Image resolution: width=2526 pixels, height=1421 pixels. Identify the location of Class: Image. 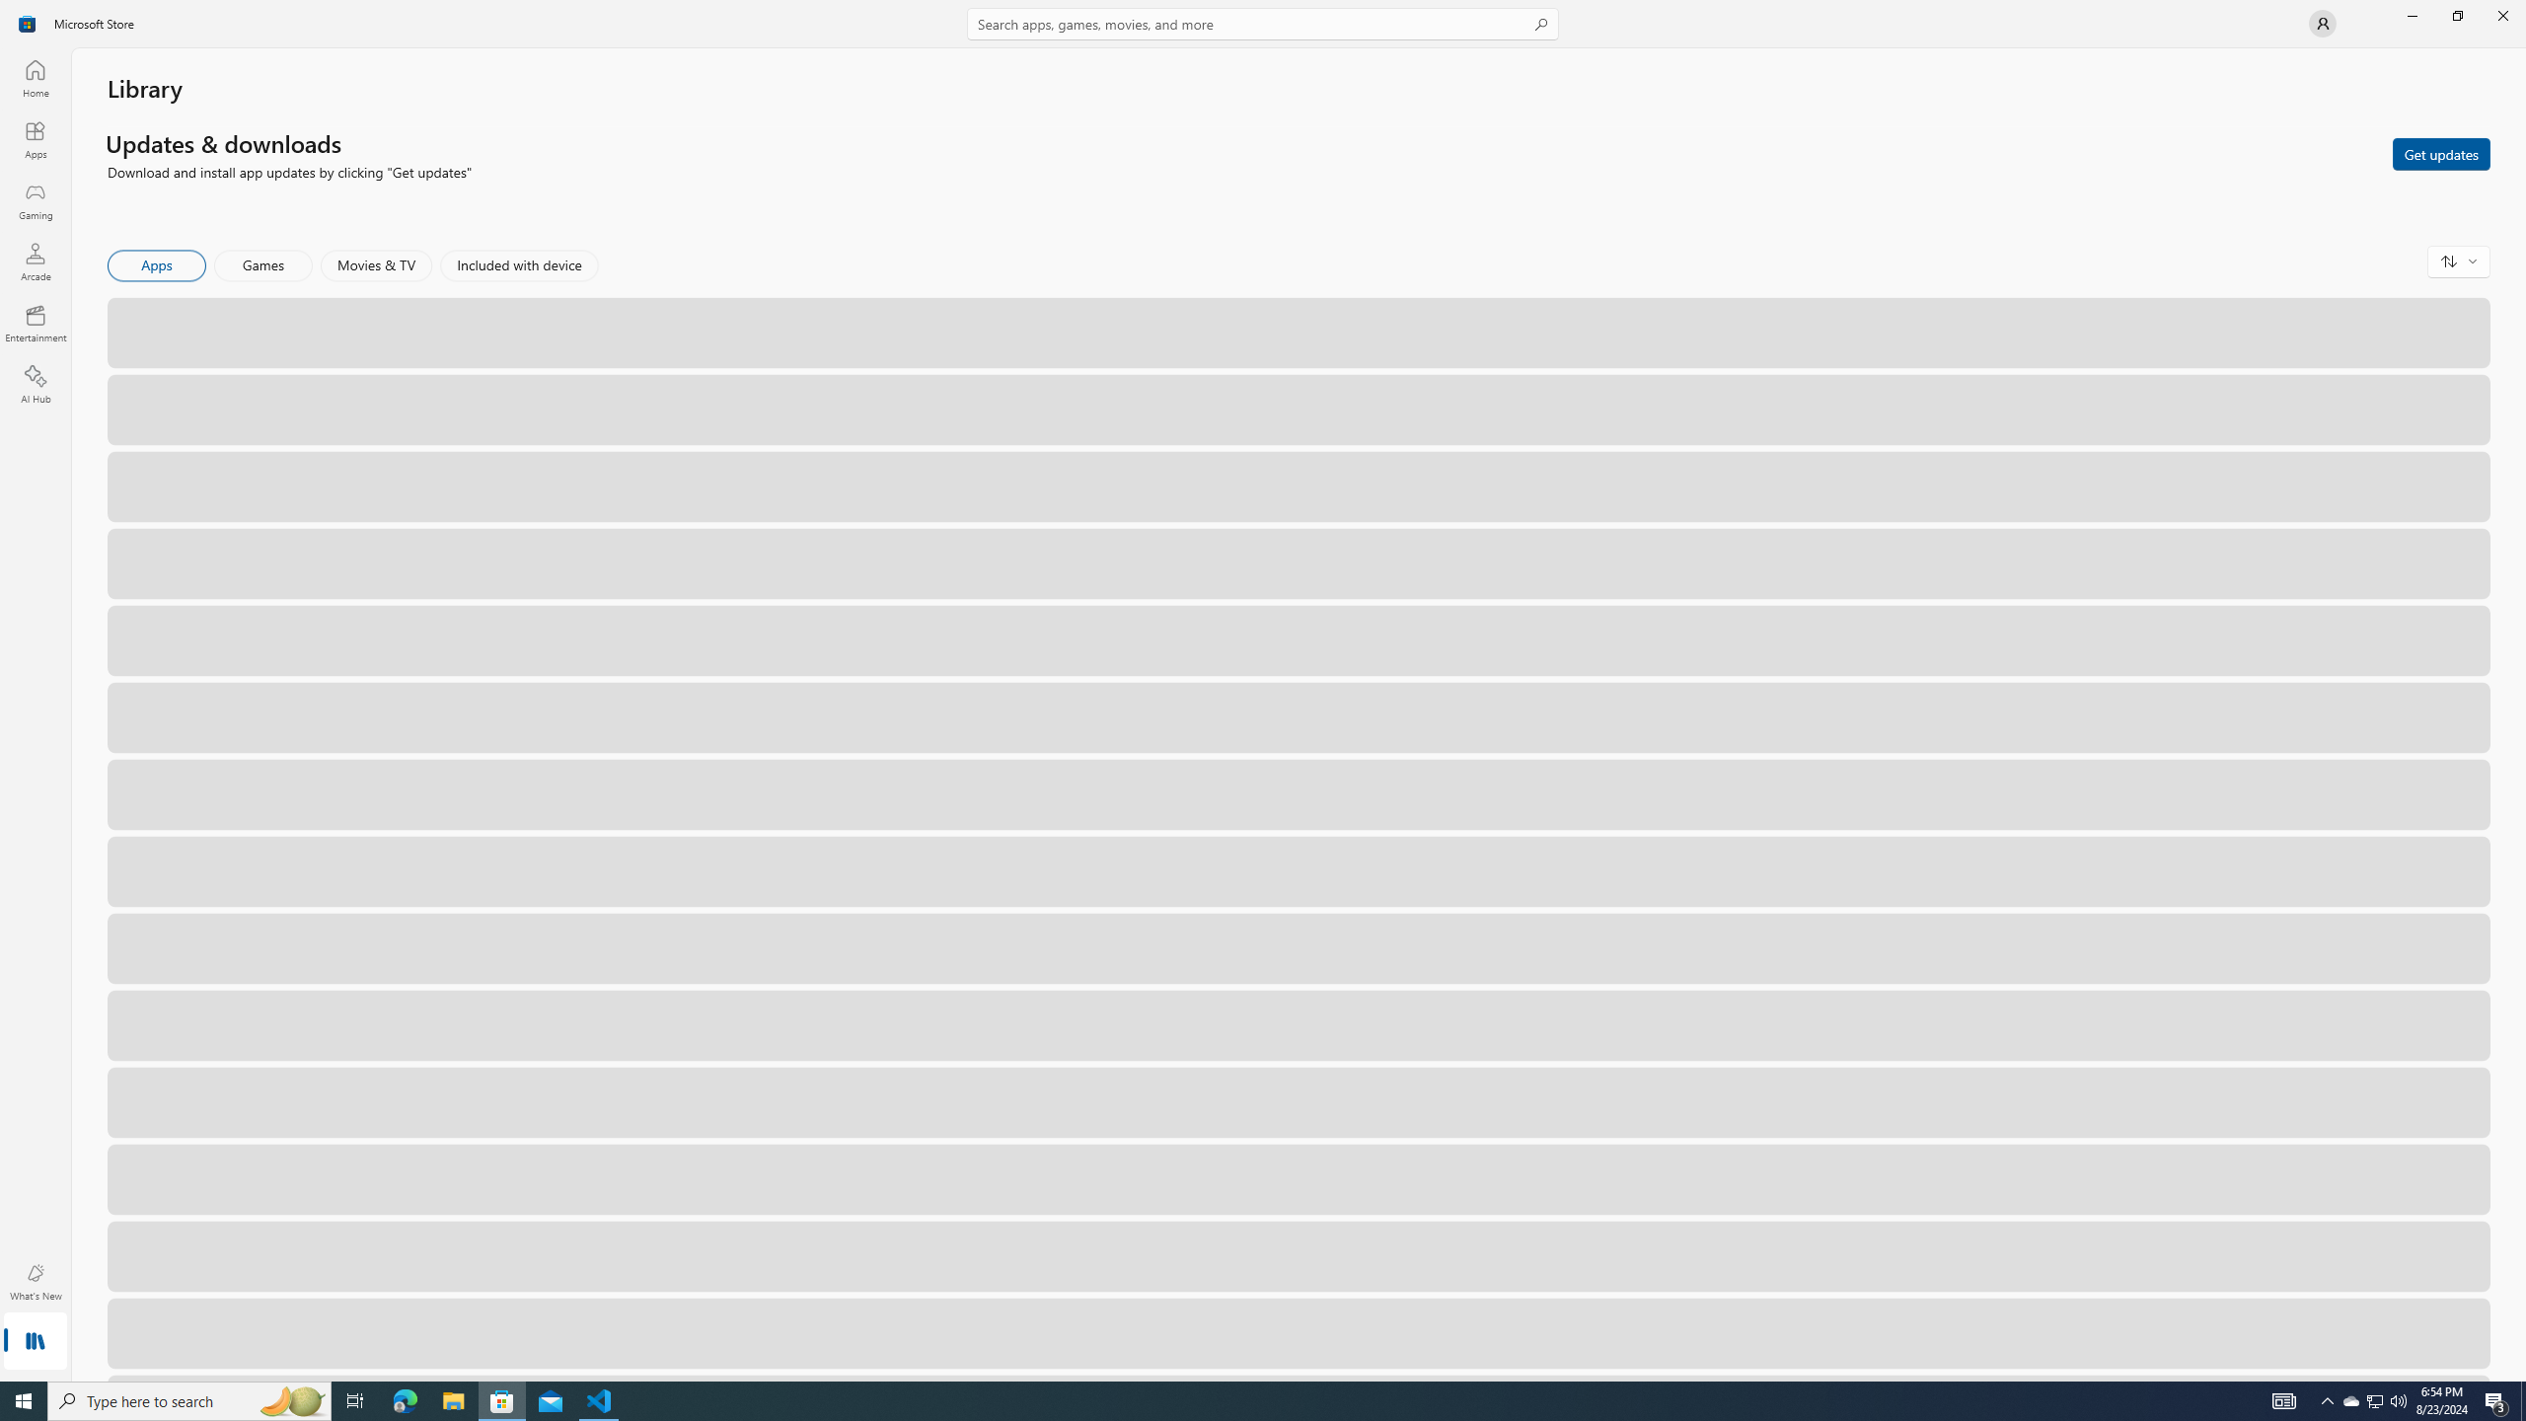
(28, 24).